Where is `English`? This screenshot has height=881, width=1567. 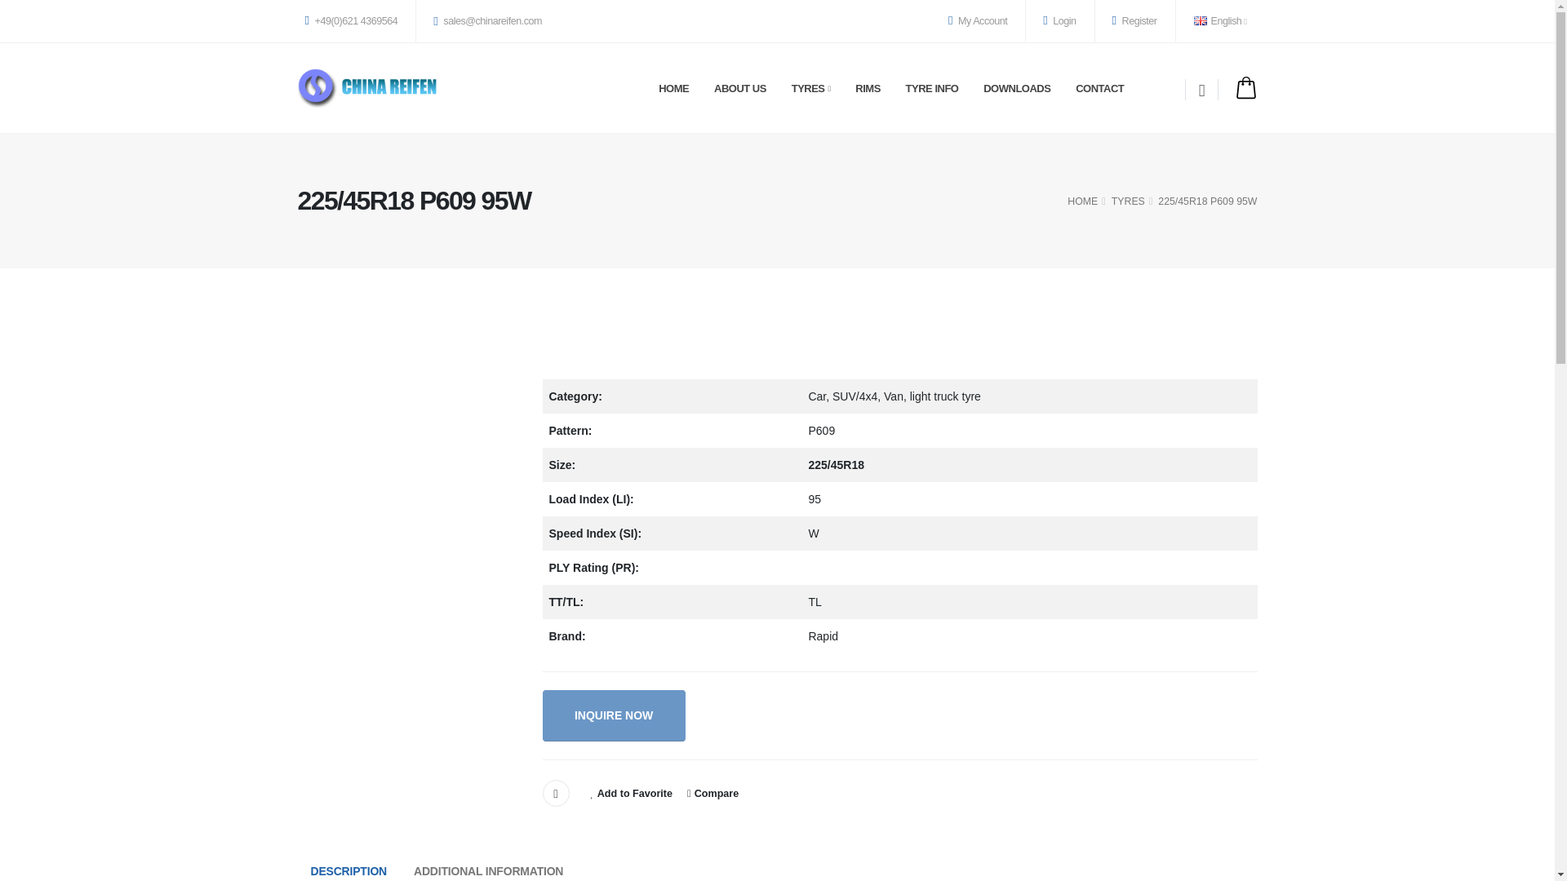 English is located at coordinates (1222, 21).